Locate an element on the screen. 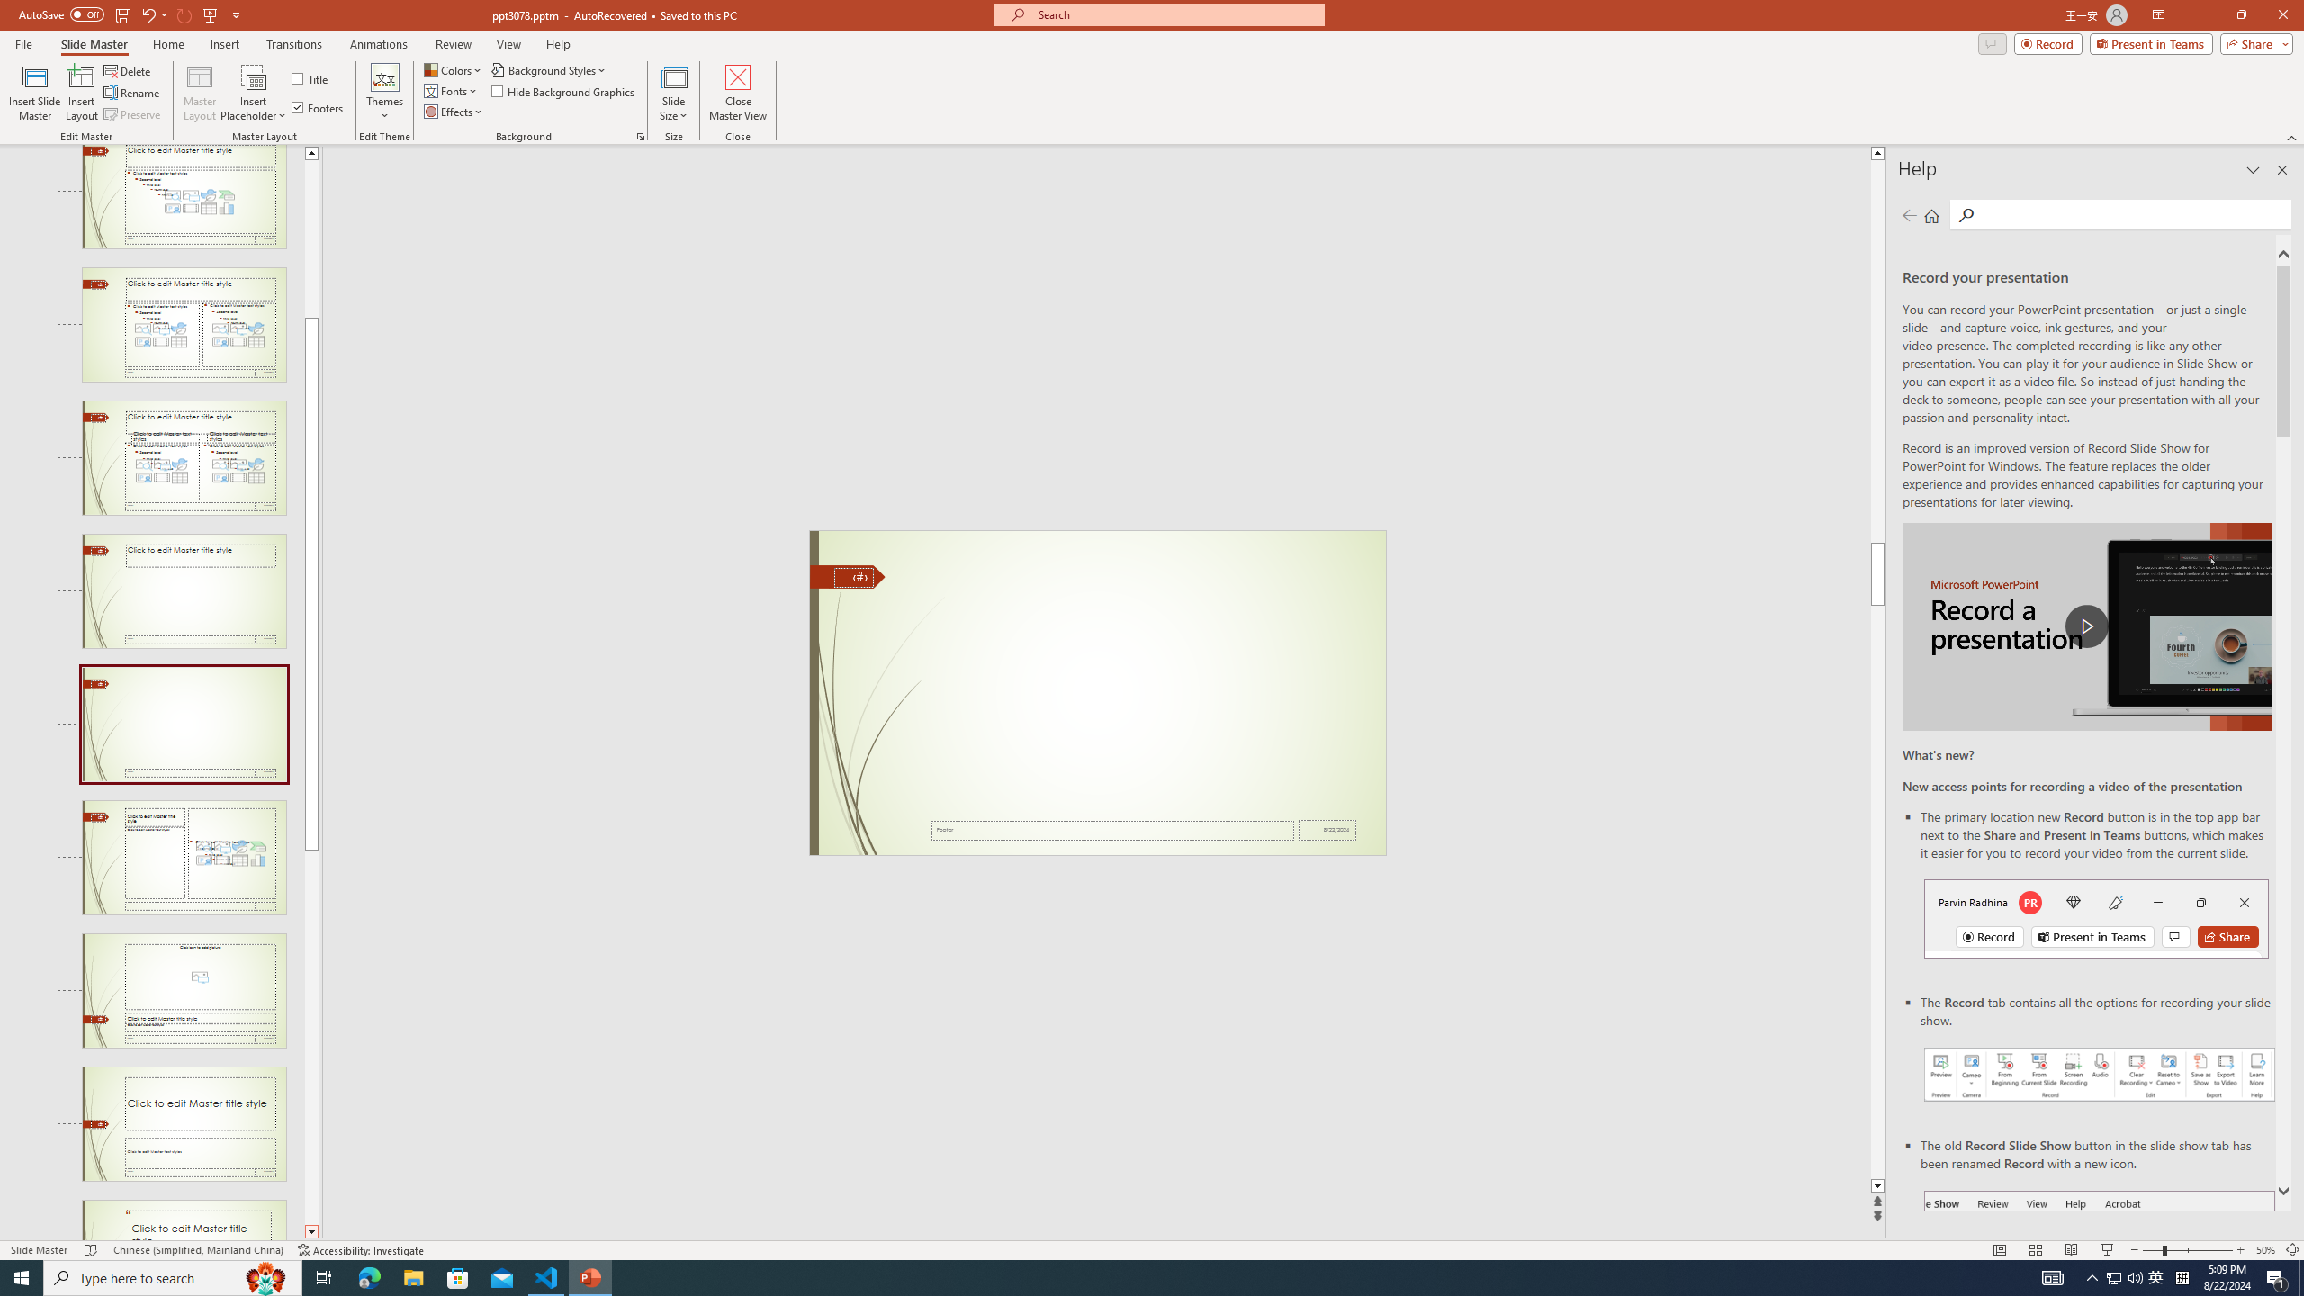  View is located at coordinates (509, 44).